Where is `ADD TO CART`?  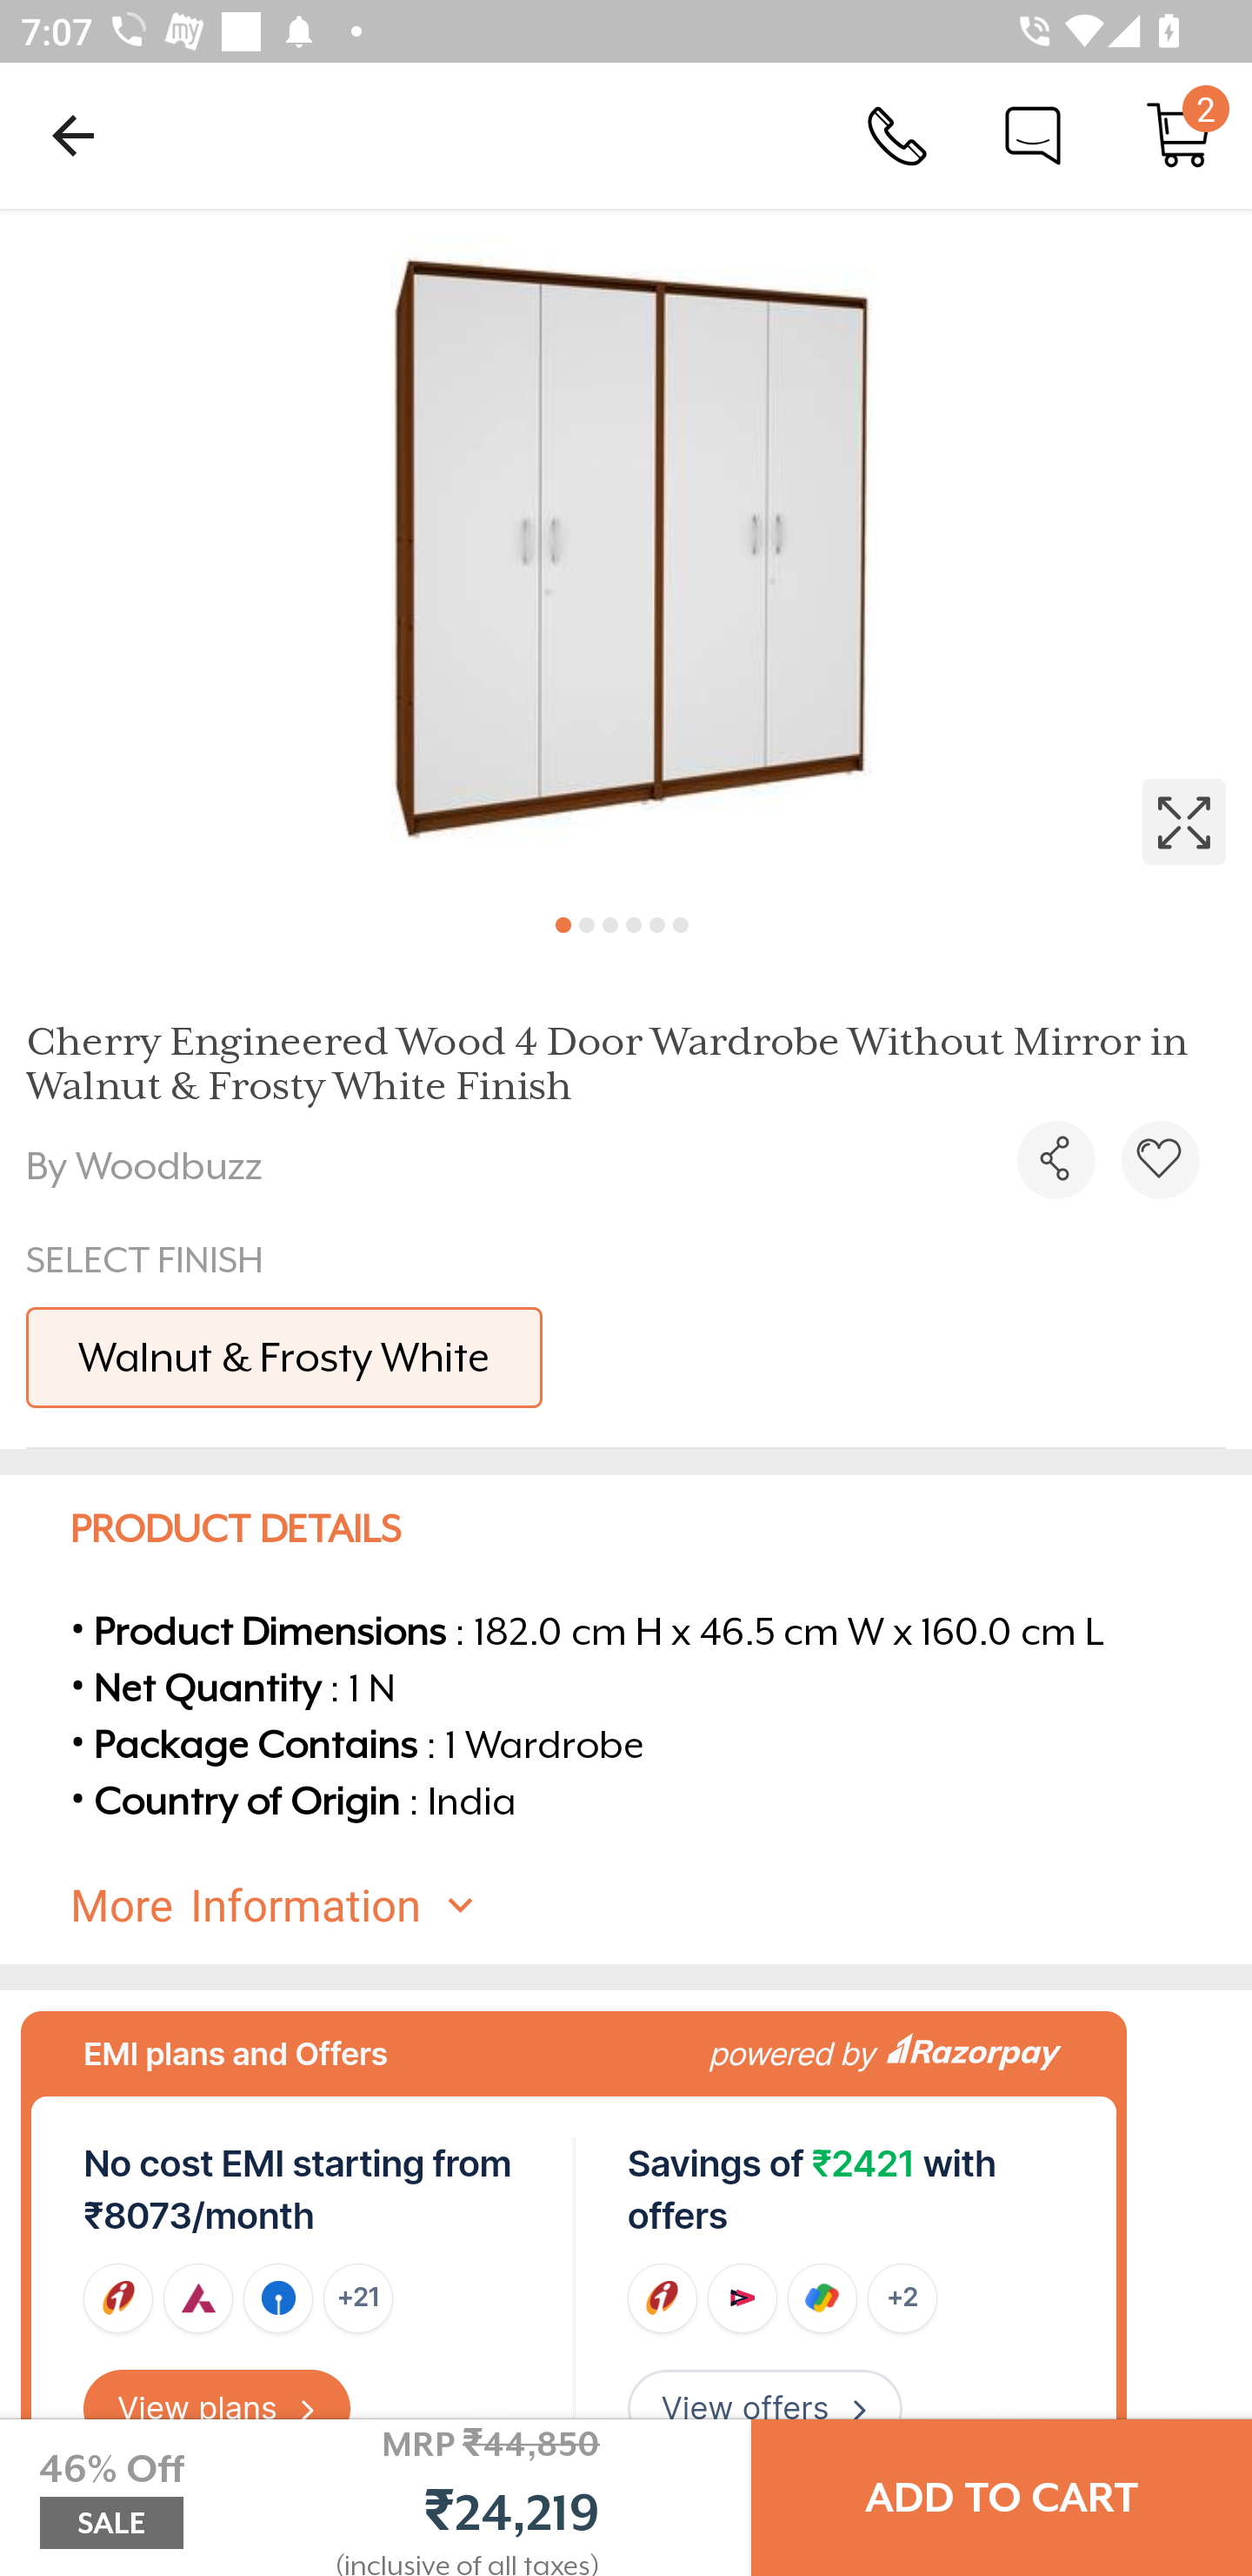
ADD TO CART is located at coordinates (1002, 2498).